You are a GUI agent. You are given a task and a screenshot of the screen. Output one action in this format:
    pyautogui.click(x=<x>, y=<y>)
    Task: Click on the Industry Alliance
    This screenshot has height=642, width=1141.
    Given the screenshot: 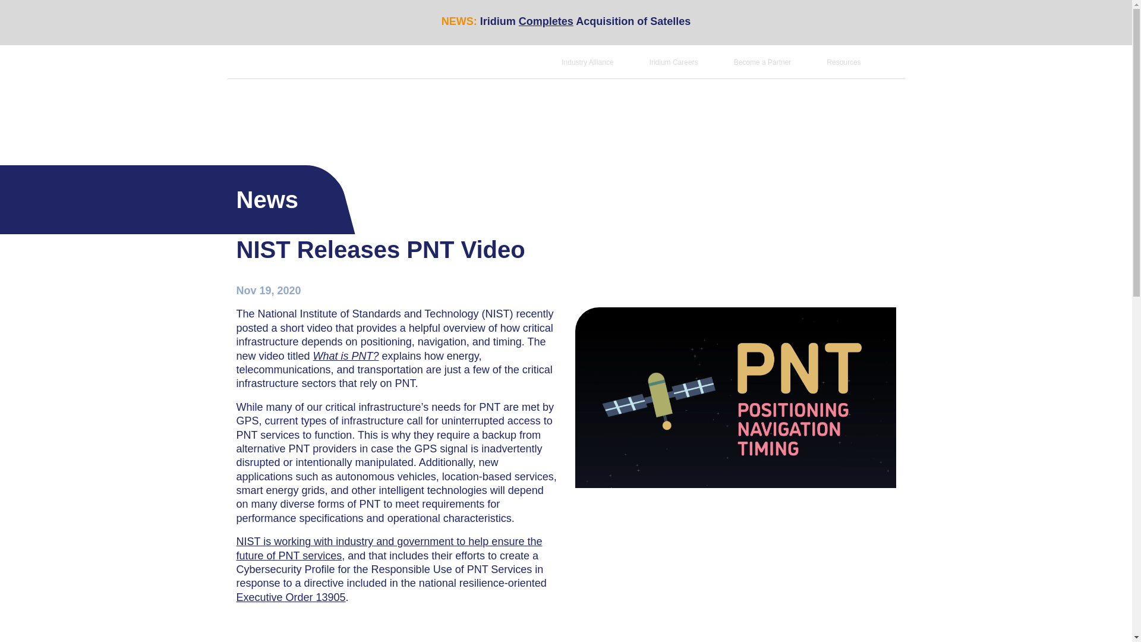 What is the action you would take?
    pyautogui.click(x=587, y=62)
    